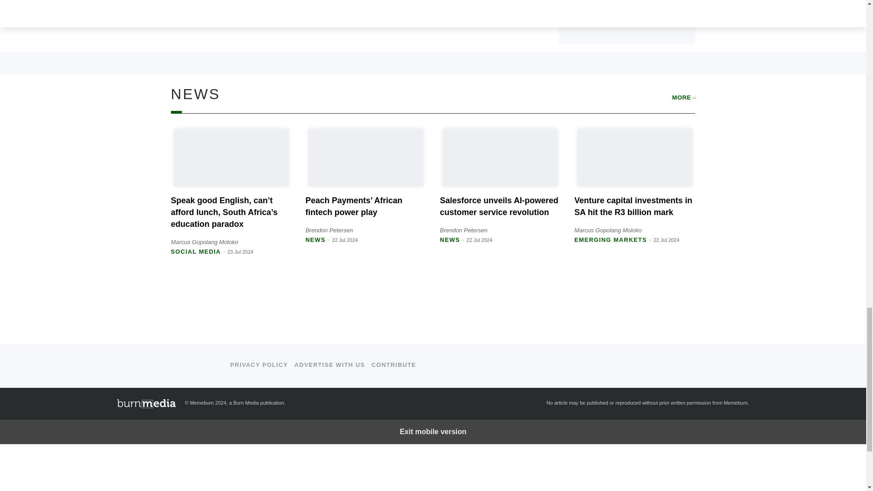  Describe the element at coordinates (345, 240) in the screenshot. I see `22 Jul 2024` at that location.